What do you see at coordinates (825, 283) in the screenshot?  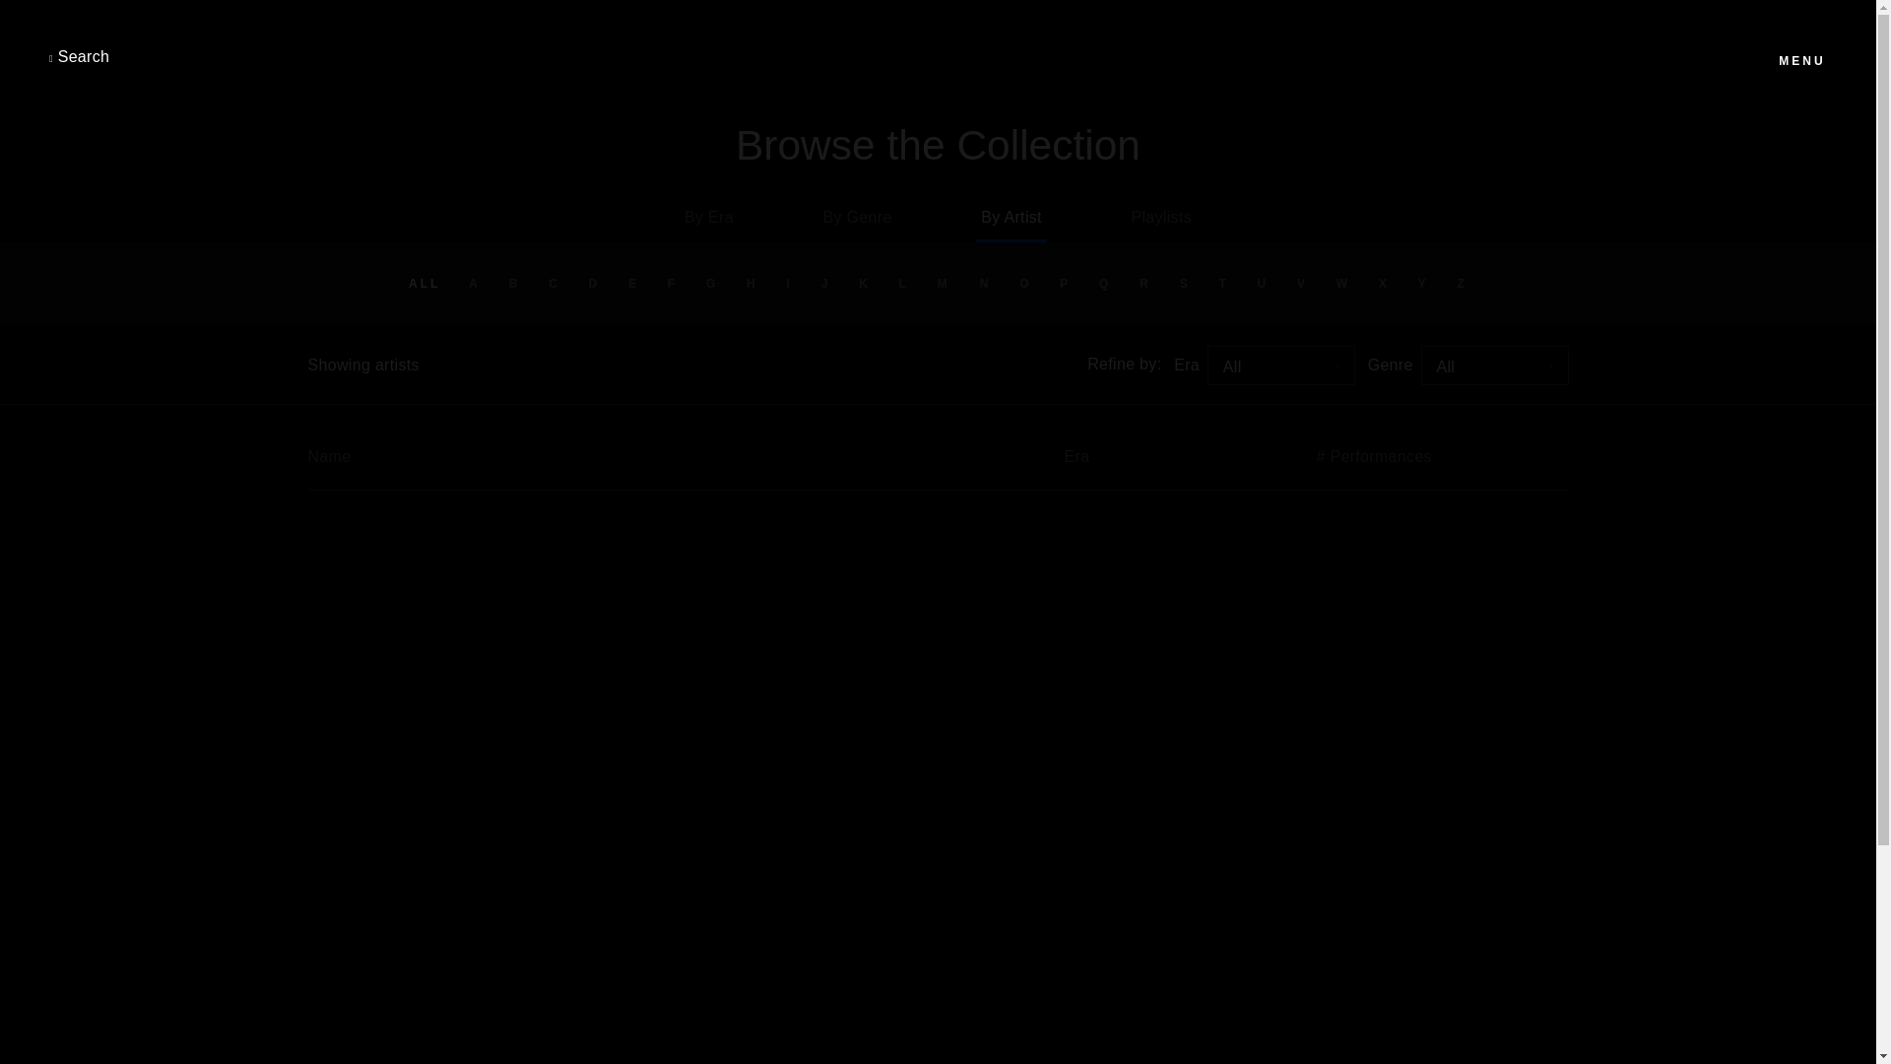 I see `J` at bounding box center [825, 283].